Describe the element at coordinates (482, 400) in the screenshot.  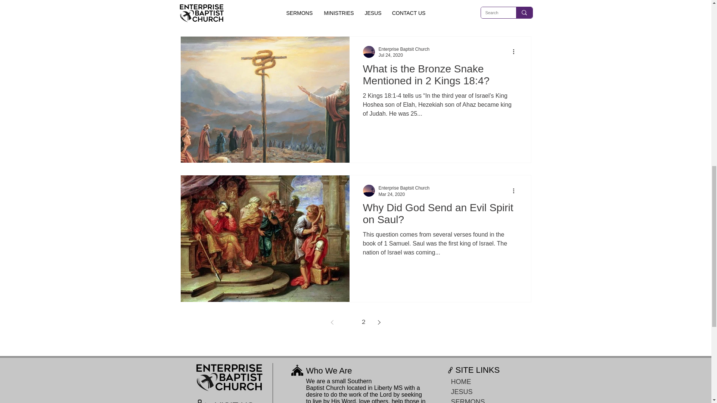
I see `SERMONS` at that location.